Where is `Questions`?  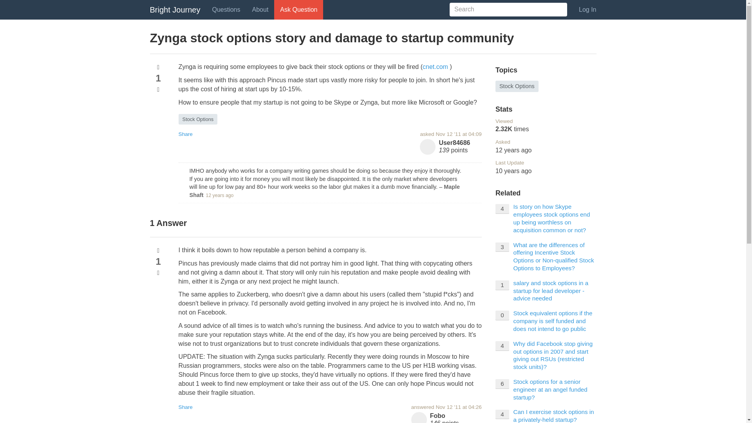 Questions is located at coordinates (226, 9).